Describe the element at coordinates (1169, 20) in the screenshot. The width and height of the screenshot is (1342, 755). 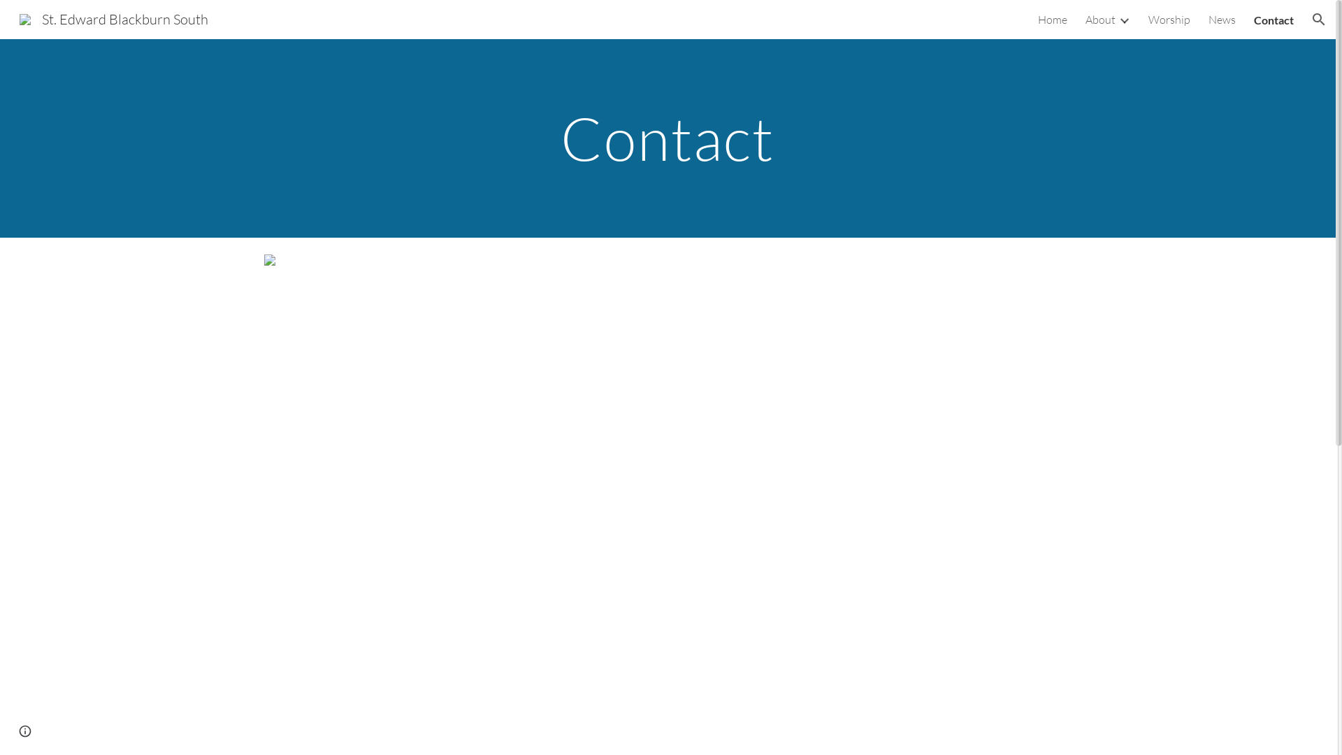
I see `Worship` at that location.